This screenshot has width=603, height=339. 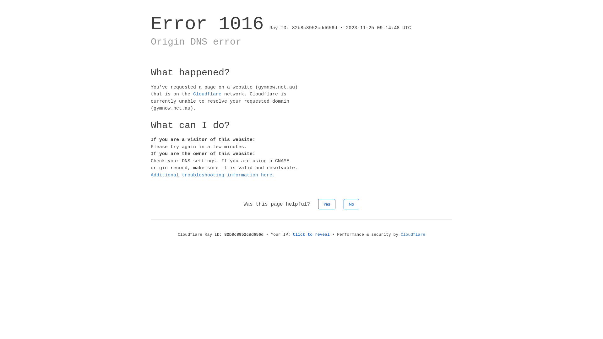 I want to click on Yes, so click(x=327, y=204).